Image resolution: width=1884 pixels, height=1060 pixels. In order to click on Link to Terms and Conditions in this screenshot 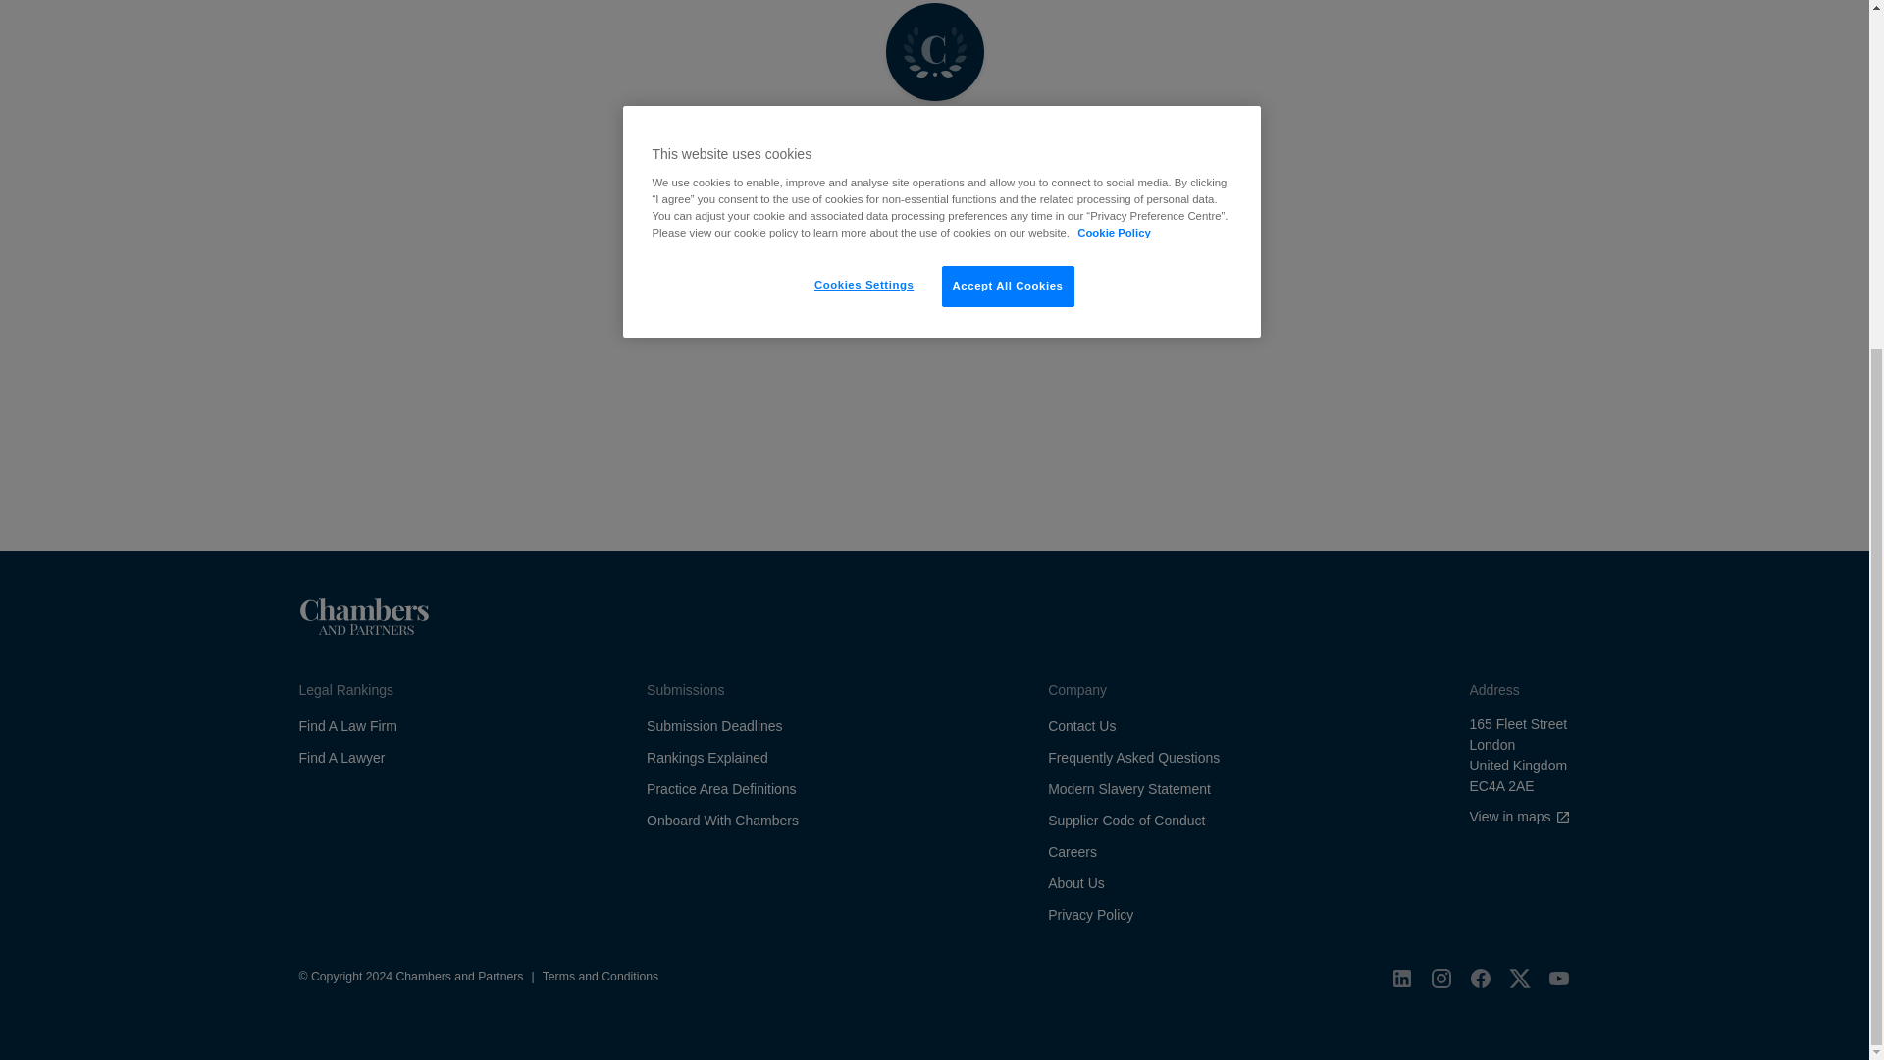, I will do `click(600, 977)`.